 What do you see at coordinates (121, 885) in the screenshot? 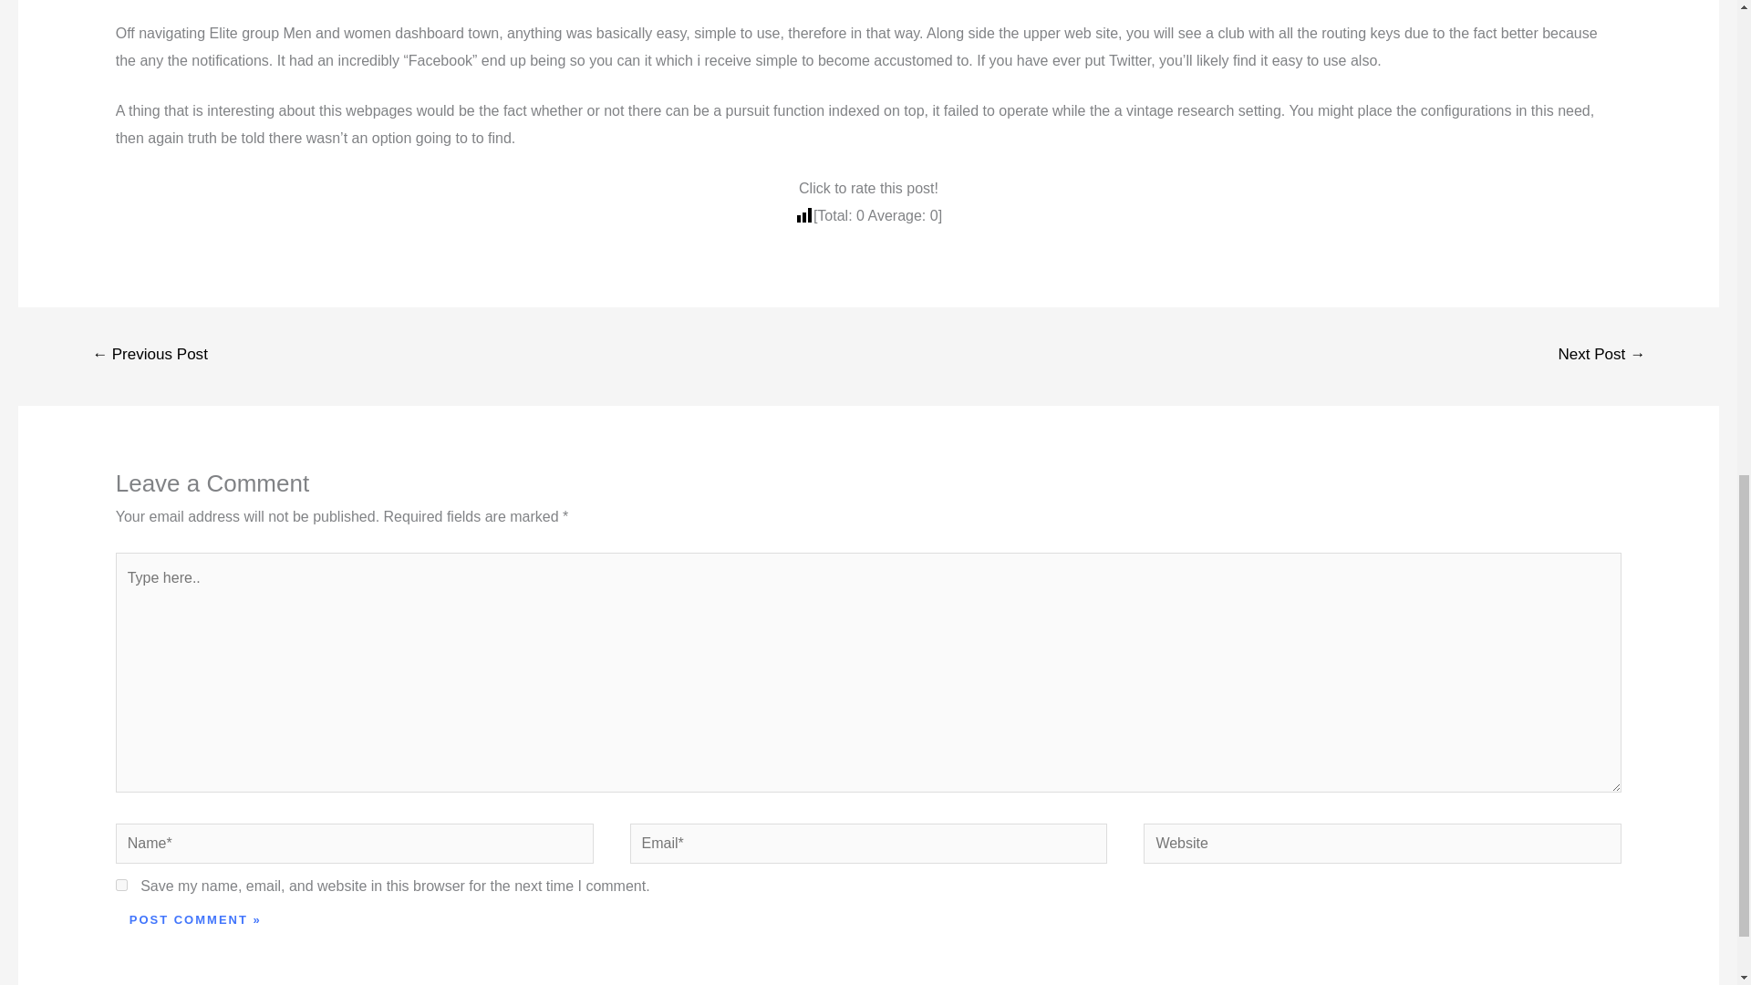
I see `yes` at bounding box center [121, 885].